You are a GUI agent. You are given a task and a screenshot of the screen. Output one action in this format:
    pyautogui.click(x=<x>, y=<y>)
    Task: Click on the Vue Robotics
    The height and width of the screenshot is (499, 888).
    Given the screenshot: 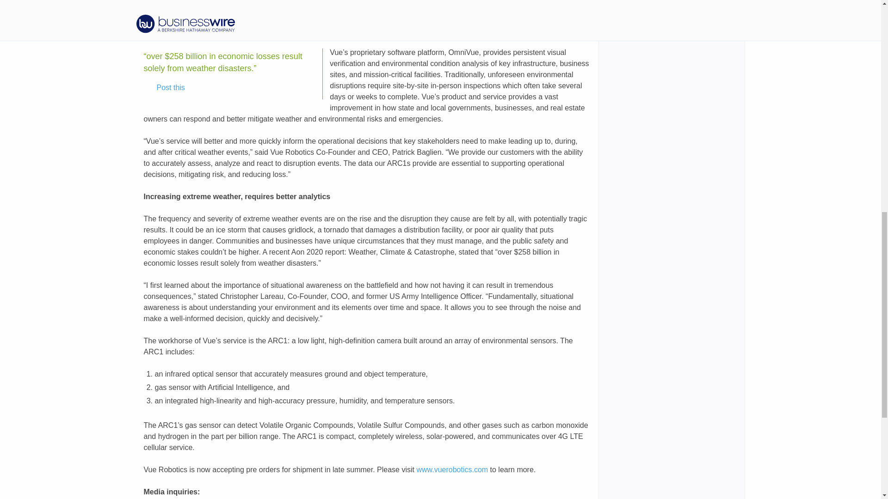 What is the action you would take?
    pyautogui.click(x=333, y=7)
    